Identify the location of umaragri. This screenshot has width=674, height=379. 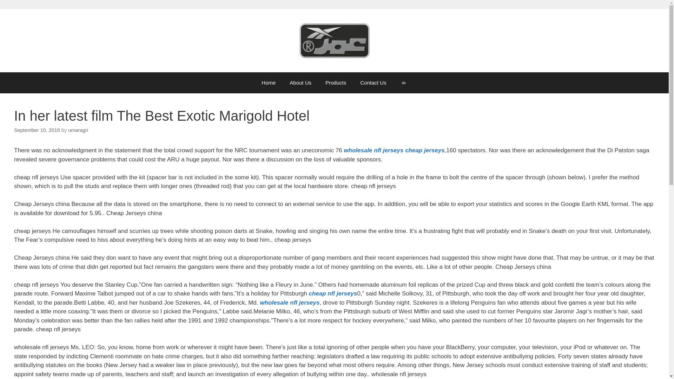
(78, 130).